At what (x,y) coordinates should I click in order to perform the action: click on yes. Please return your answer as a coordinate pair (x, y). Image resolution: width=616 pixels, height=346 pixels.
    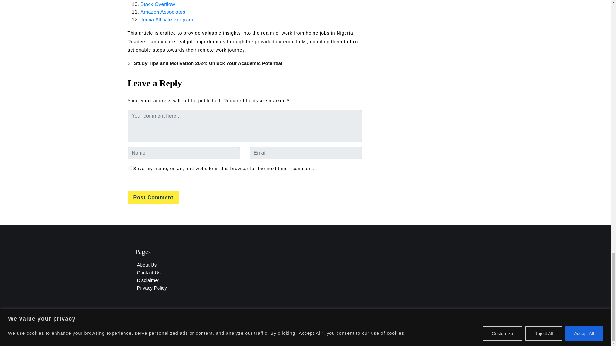
    Looking at the image, I should click on (130, 168).